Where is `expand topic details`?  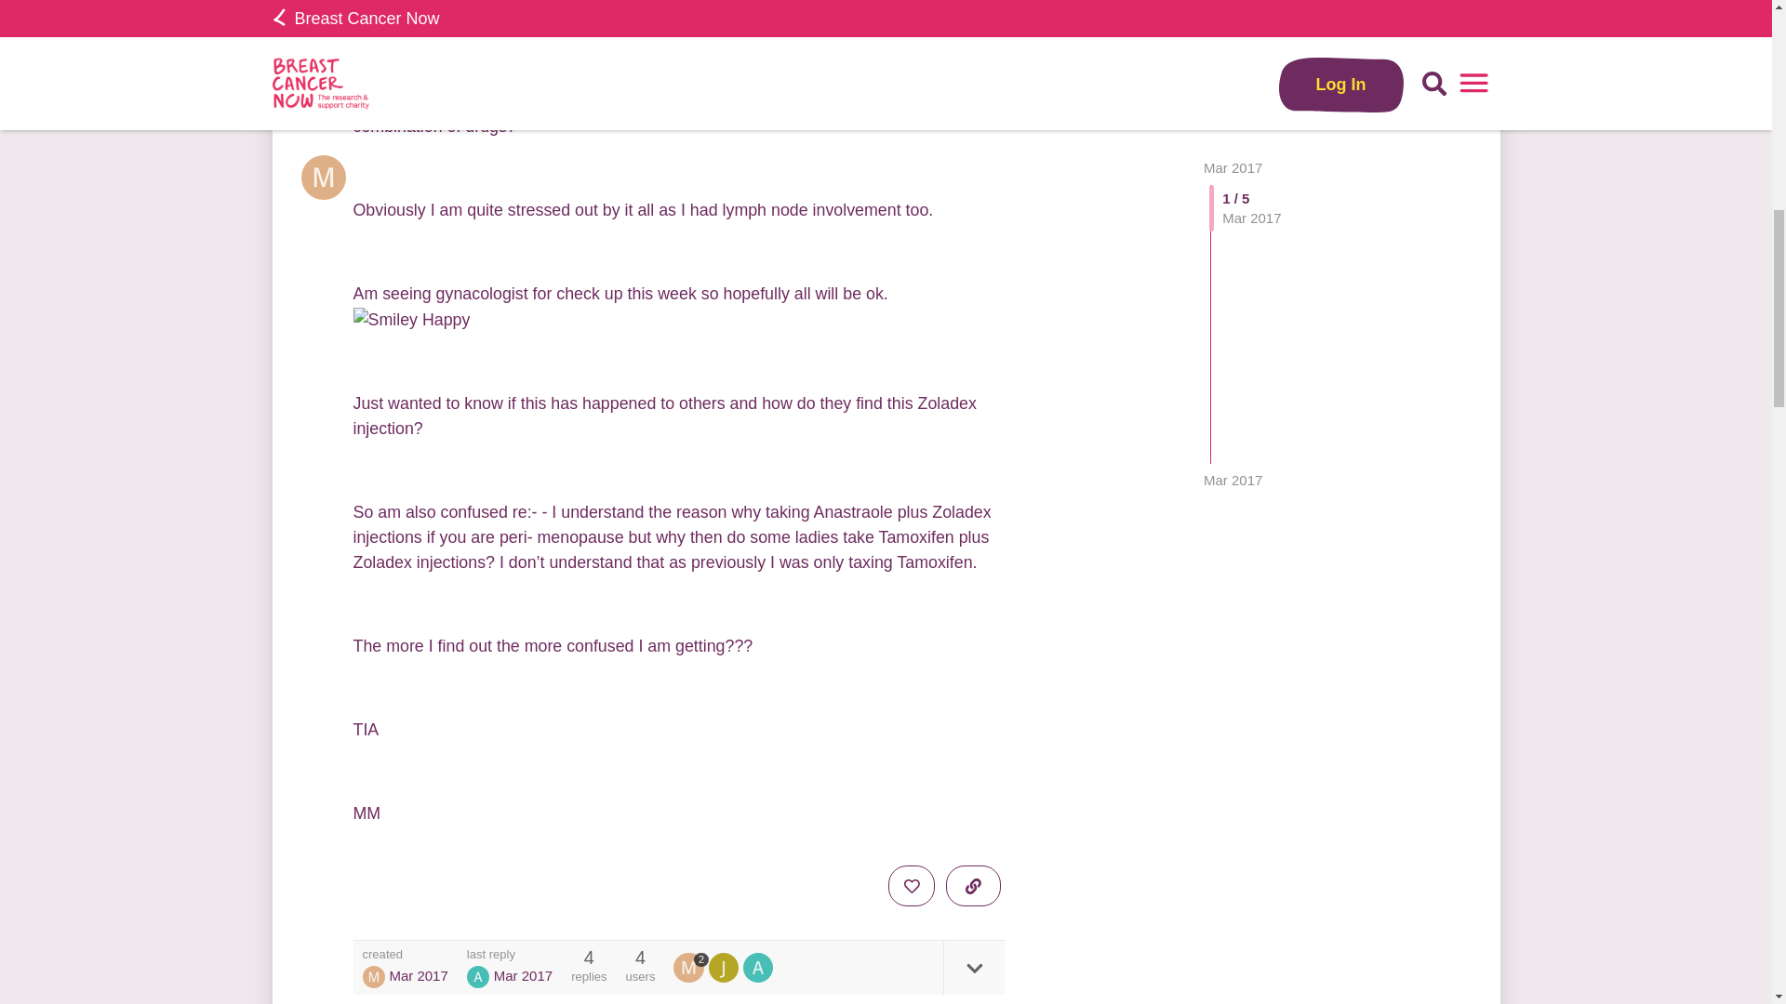
expand topic details is located at coordinates (973, 967).